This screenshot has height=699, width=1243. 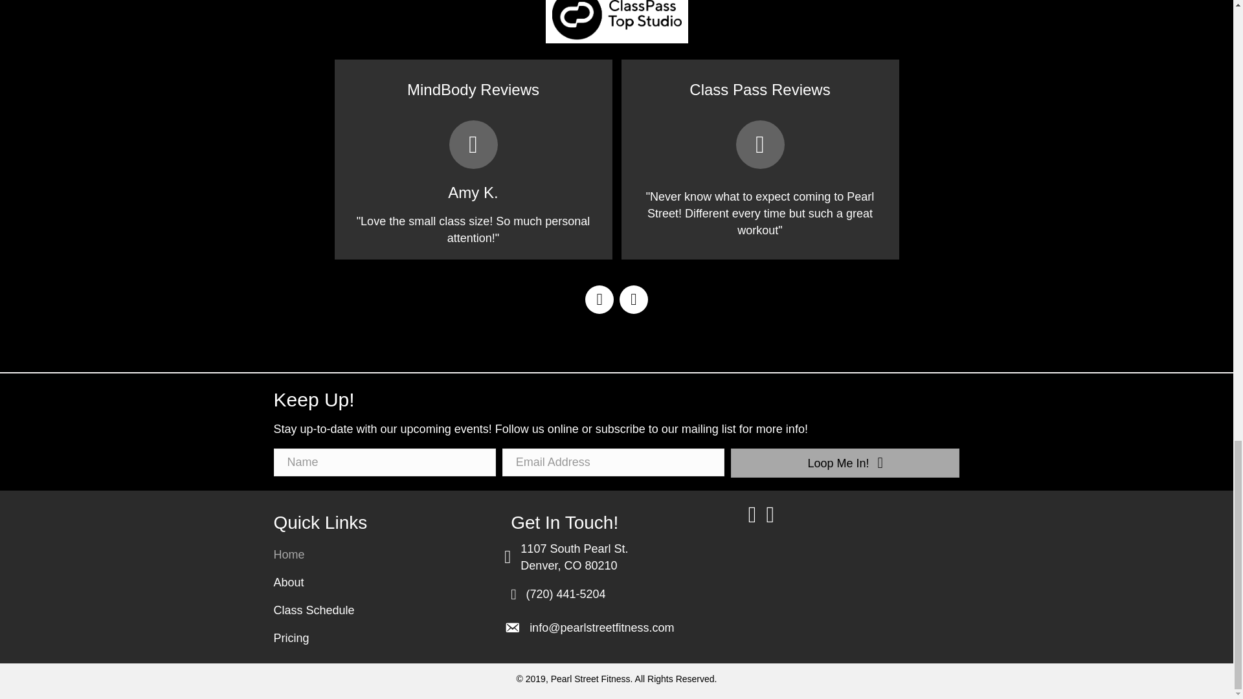 What do you see at coordinates (374, 554) in the screenshot?
I see `Home` at bounding box center [374, 554].